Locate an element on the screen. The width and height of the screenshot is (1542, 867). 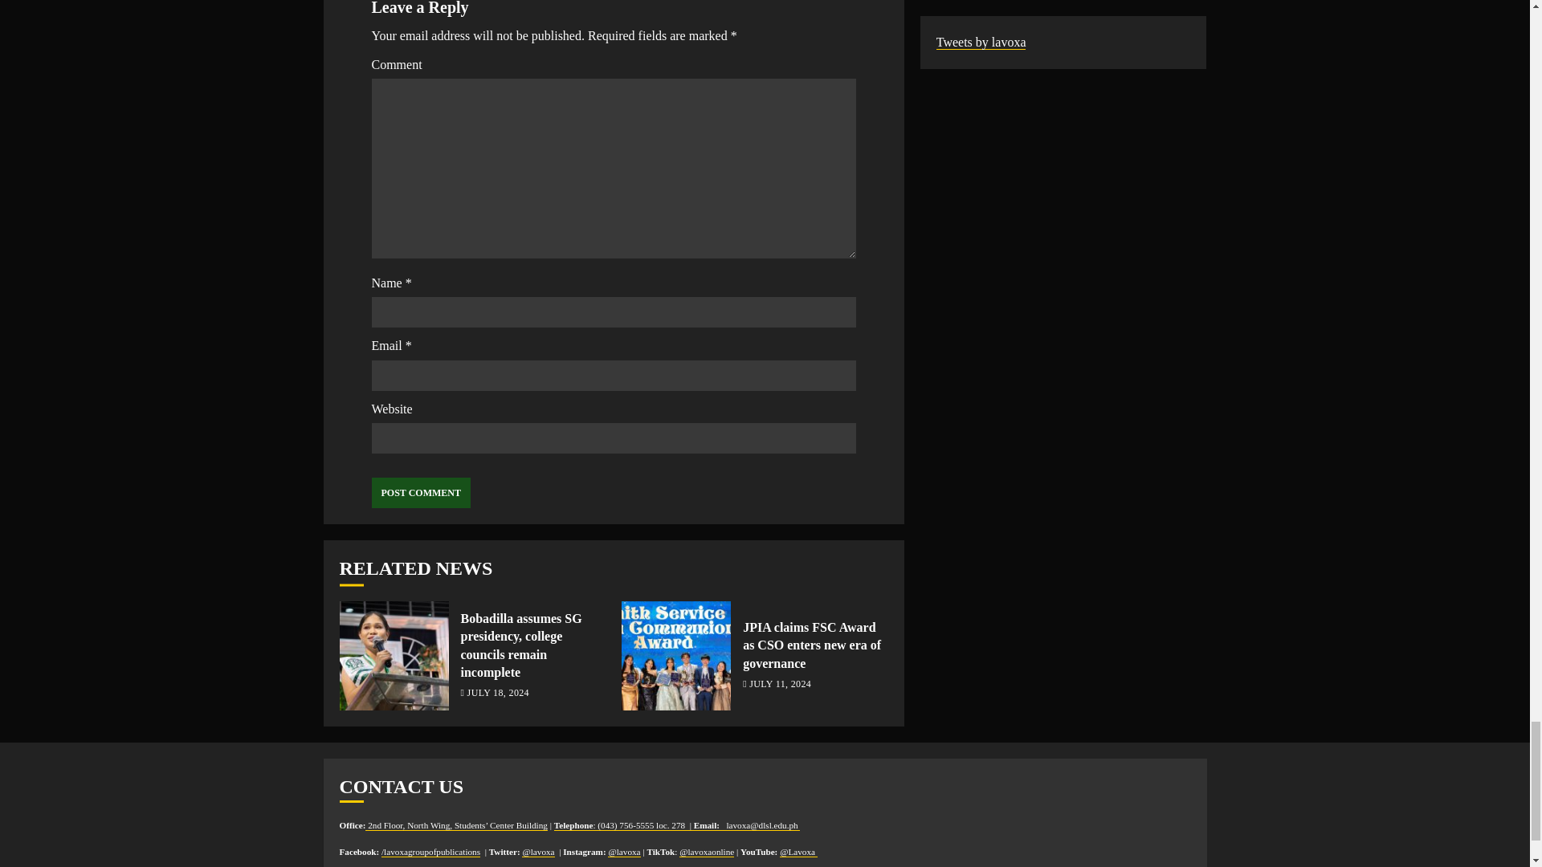
Post Comment is located at coordinates (421, 493).